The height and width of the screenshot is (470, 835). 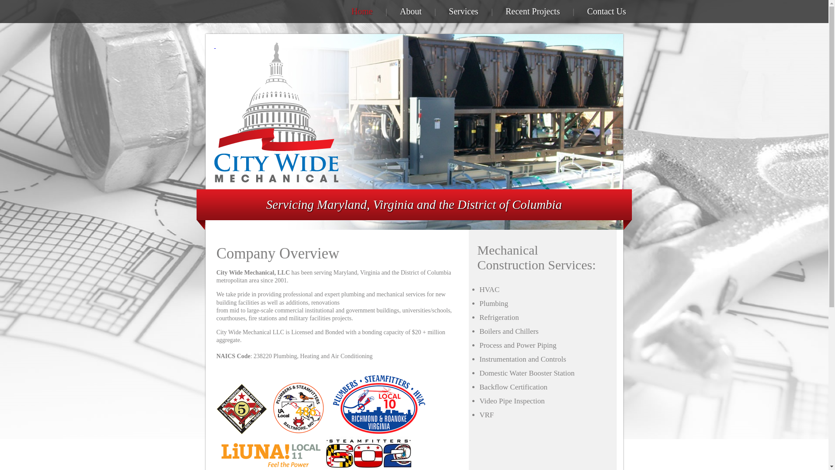 I want to click on Home, so click(x=362, y=11).